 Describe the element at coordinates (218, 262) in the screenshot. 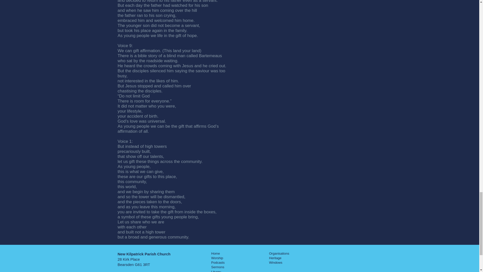

I see `Podcasts` at that location.